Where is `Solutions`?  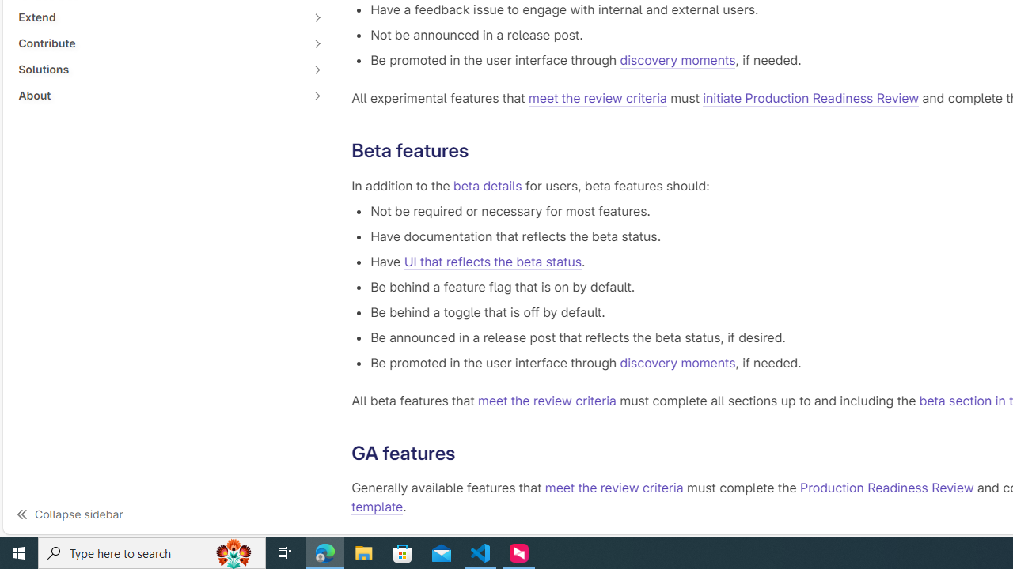
Solutions is located at coordinates (158, 69).